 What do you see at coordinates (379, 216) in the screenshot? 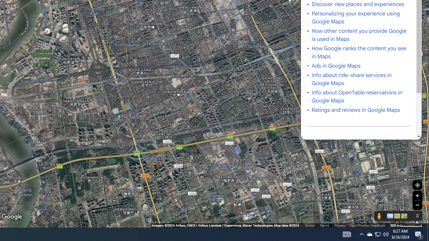
I see `Show Street View coverage` at bounding box center [379, 216].